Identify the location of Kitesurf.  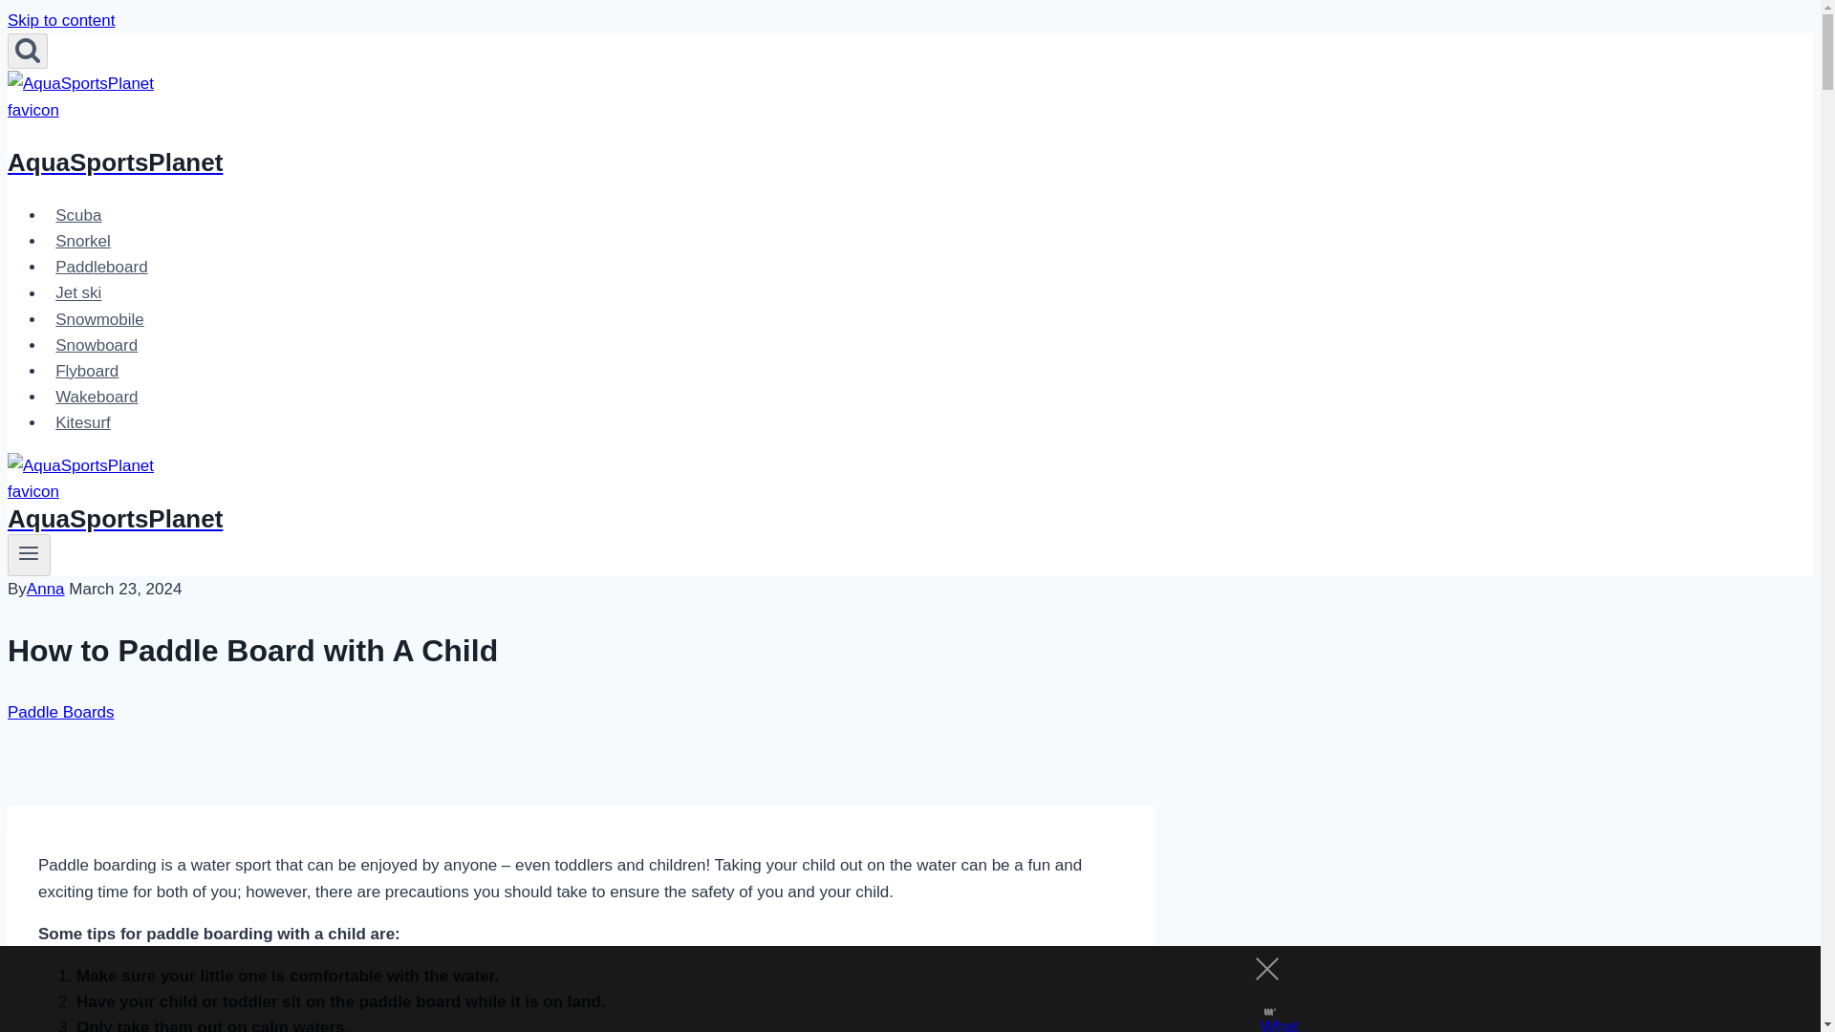
(83, 422).